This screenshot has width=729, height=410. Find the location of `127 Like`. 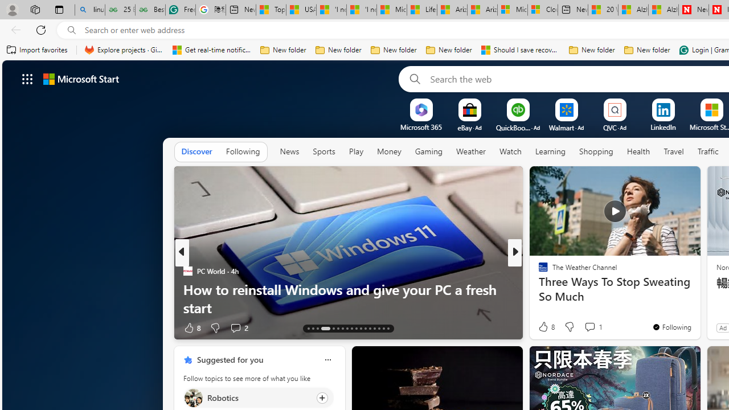

127 Like is located at coordinates (546, 327).